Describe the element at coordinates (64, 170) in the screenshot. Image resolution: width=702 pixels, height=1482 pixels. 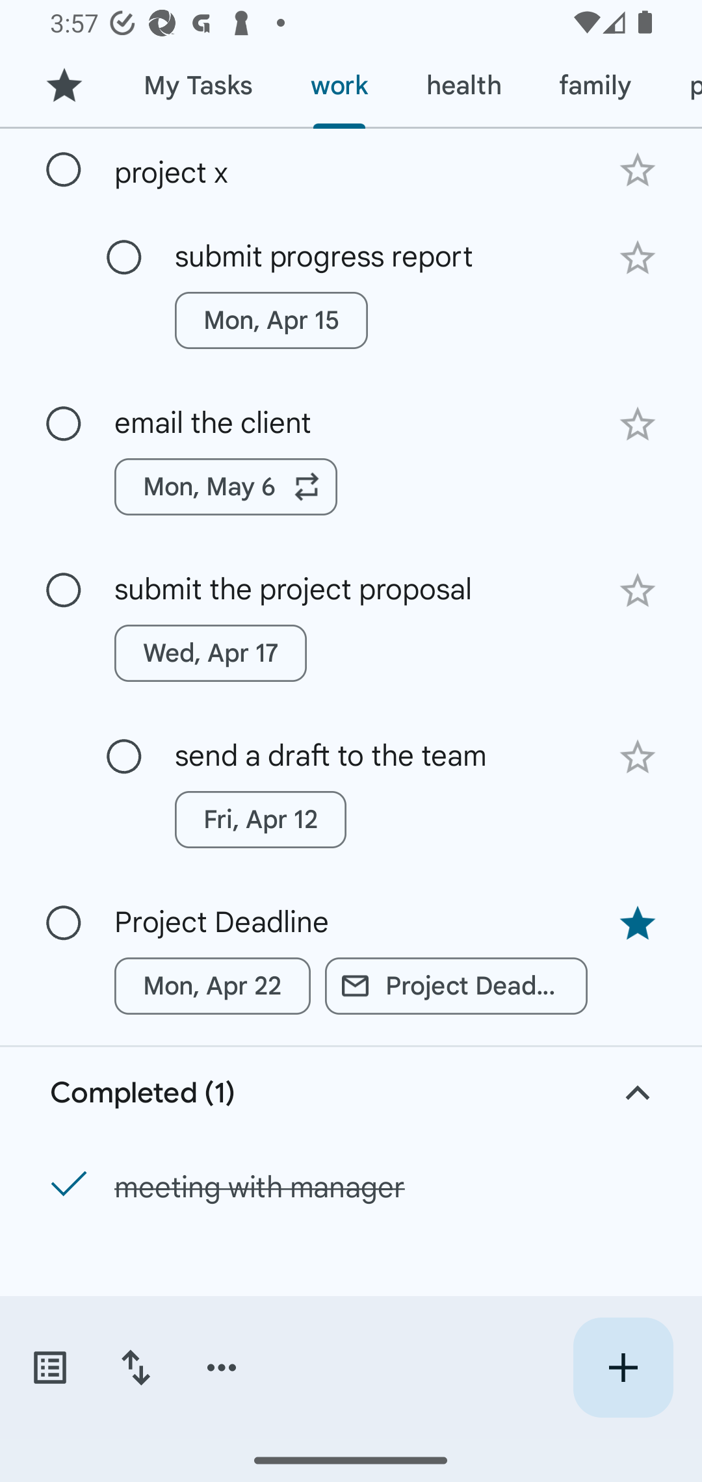
I see `Mark as complete` at that location.